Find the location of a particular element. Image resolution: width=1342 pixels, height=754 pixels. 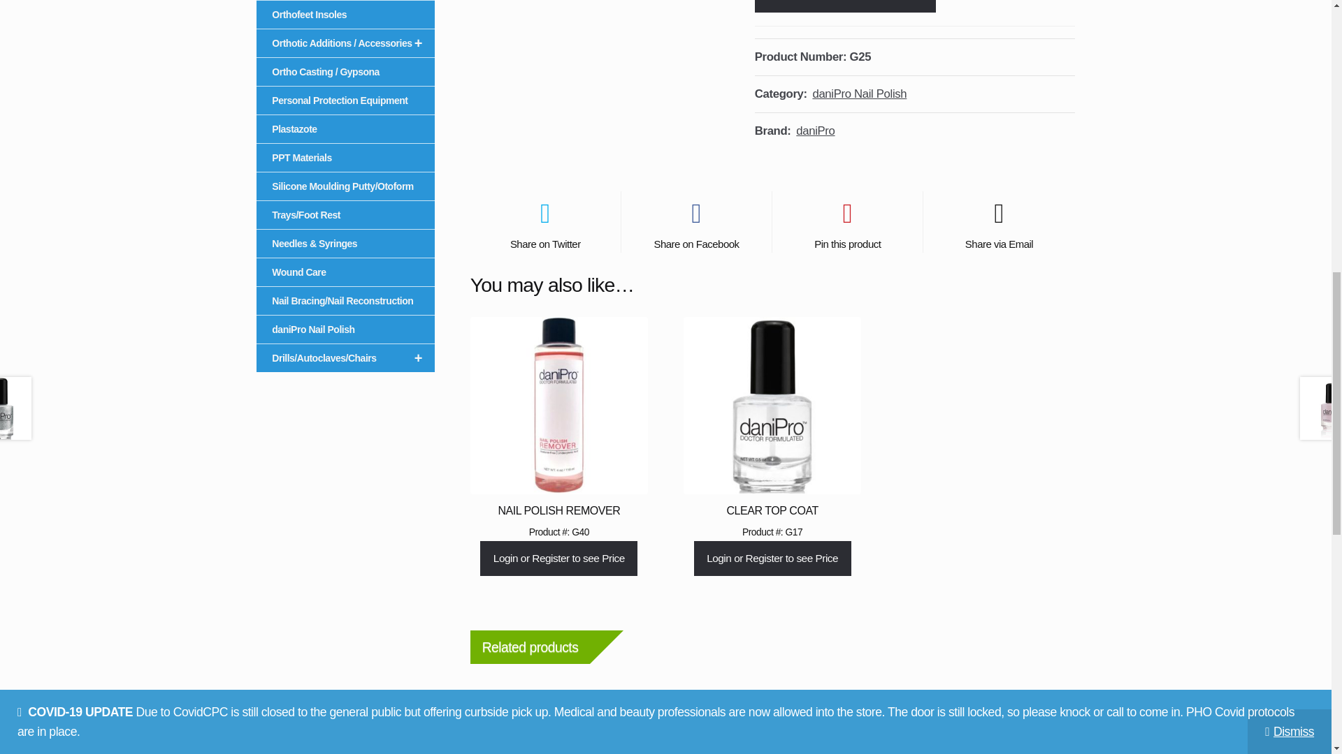

Login or Register to see Price is located at coordinates (844, 6).